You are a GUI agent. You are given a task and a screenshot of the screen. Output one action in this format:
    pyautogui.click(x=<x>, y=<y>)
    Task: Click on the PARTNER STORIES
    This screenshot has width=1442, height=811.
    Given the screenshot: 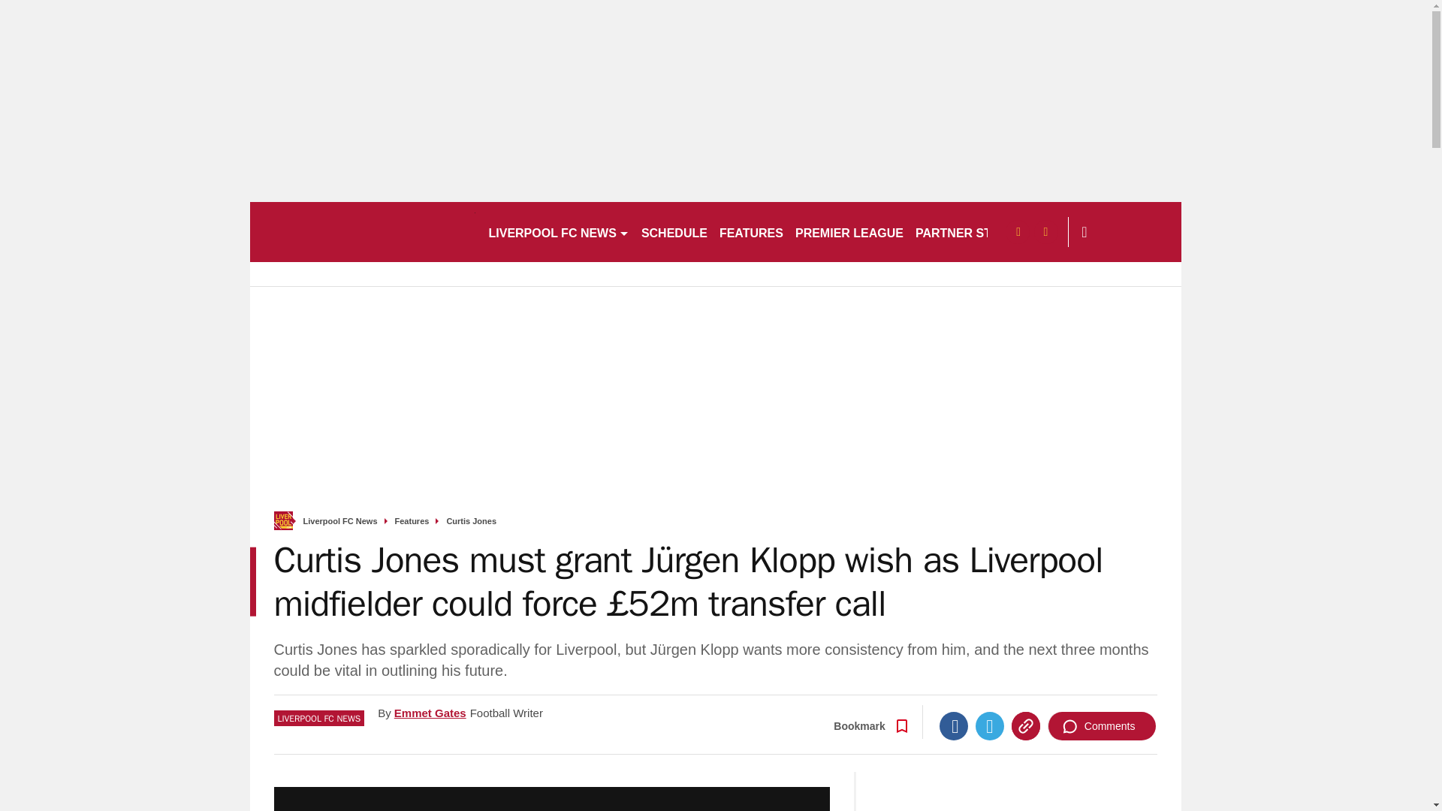 What is the action you would take?
    pyautogui.click(x=972, y=231)
    